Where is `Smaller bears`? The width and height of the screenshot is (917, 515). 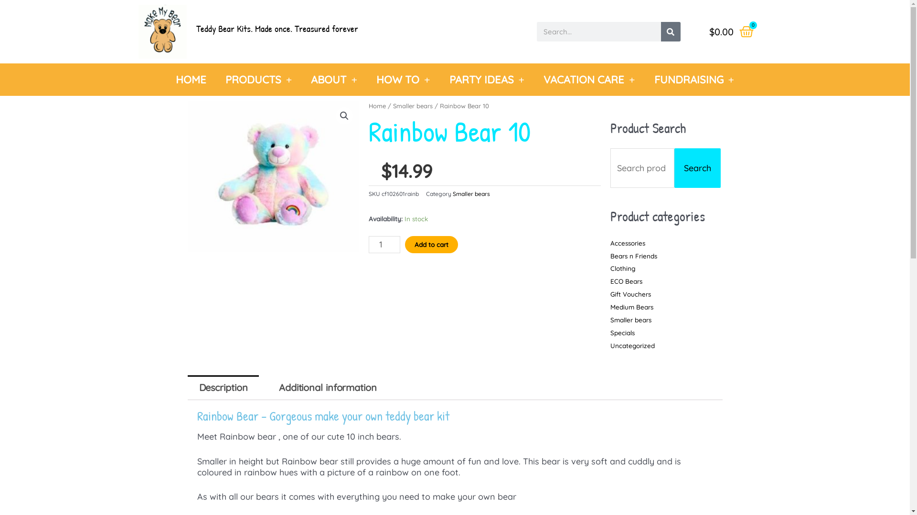
Smaller bears is located at coordinates (471, 194).